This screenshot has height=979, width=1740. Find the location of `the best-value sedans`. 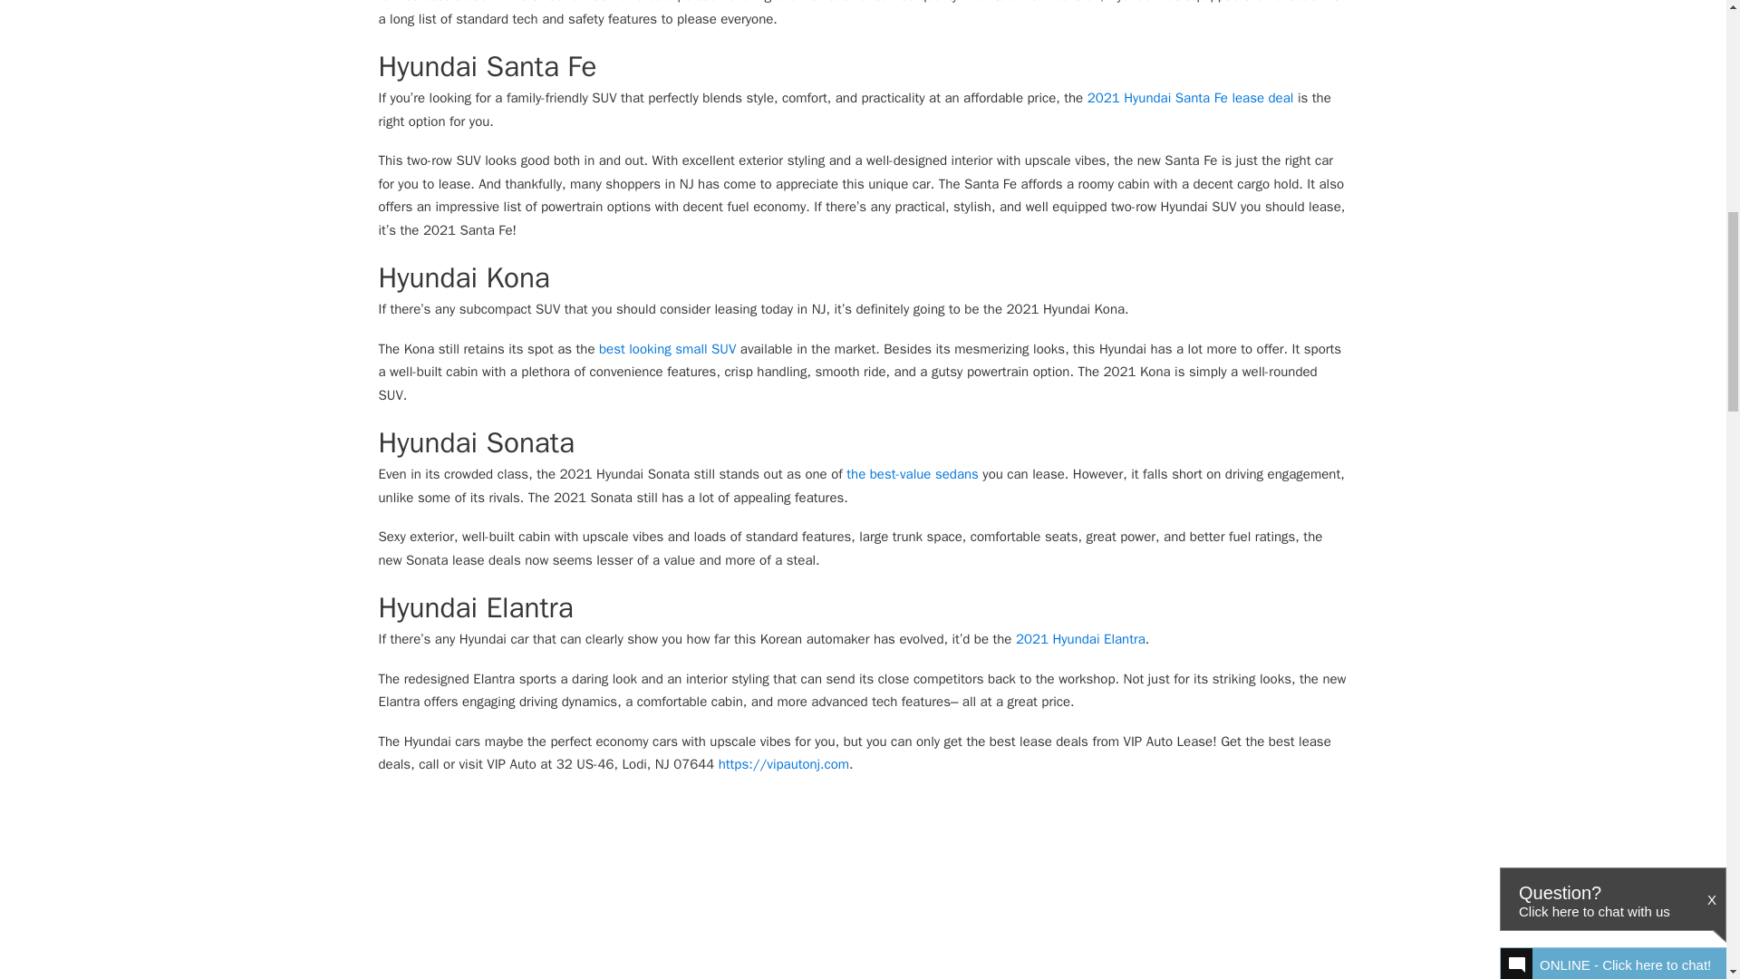

the best-value sedans is located at coordinates (912, 474).